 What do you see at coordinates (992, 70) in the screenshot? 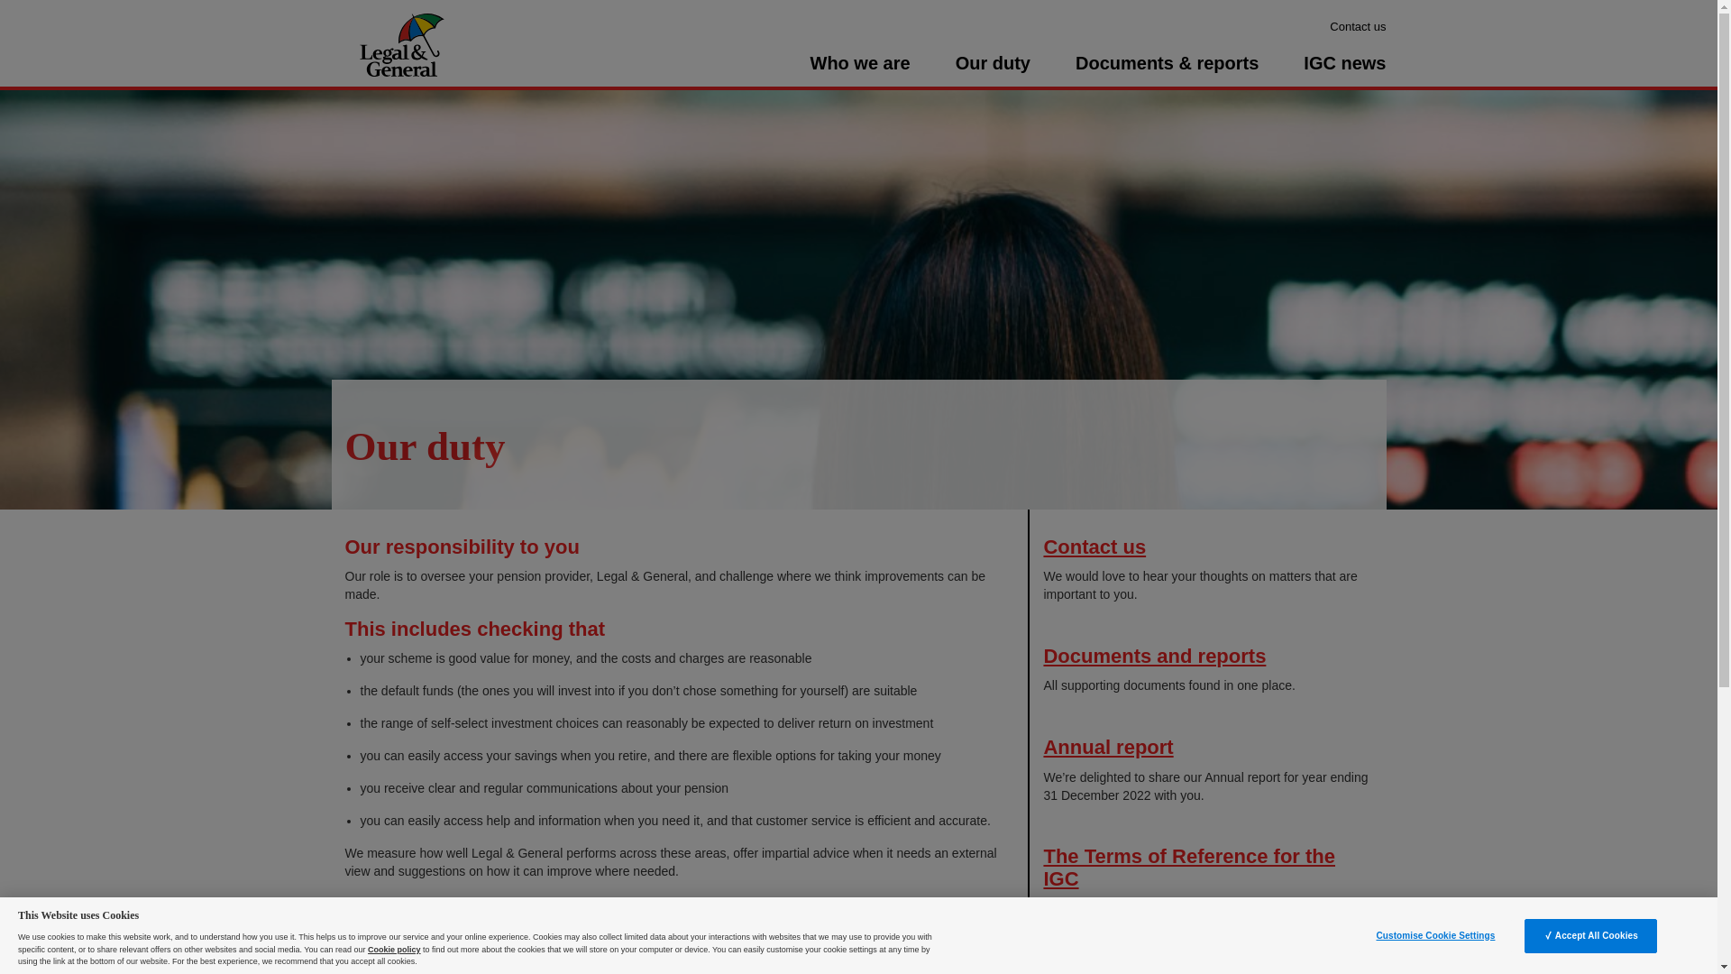
I see `Our duty` at bounding box center [992, 70].